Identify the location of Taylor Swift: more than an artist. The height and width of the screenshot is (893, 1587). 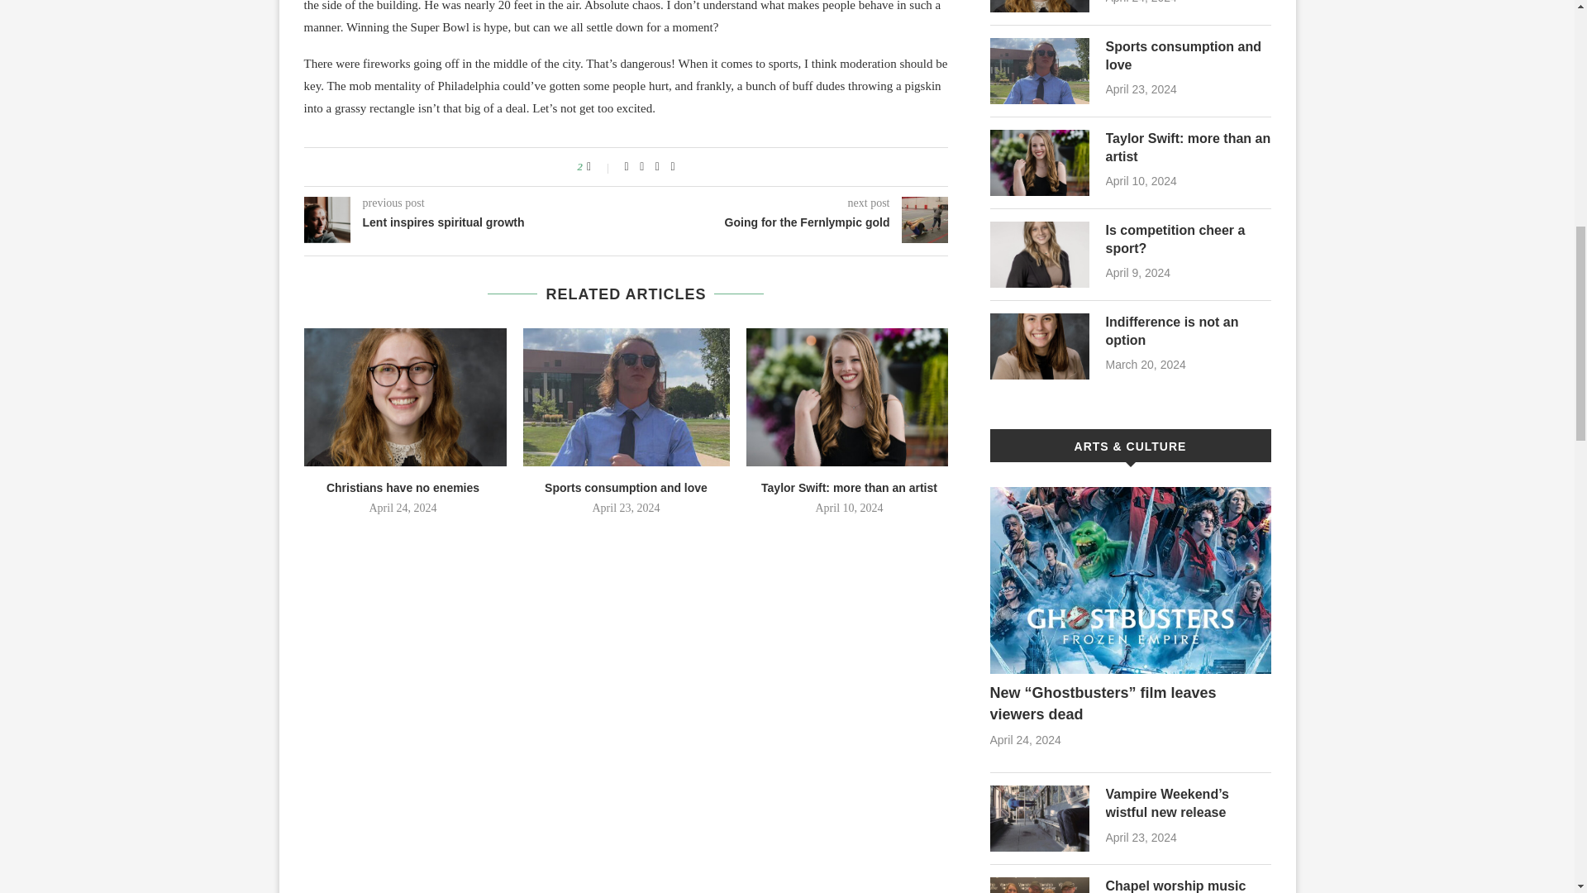
(850, 488).